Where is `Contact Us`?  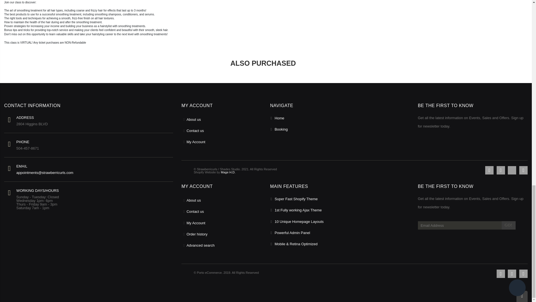
Contact Us is located at coordinates (195, 211).